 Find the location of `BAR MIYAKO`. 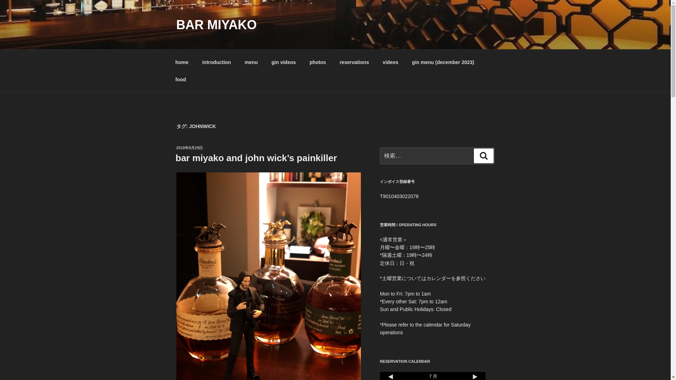

BAR MIYAKO is located at coordinates (216, 25).